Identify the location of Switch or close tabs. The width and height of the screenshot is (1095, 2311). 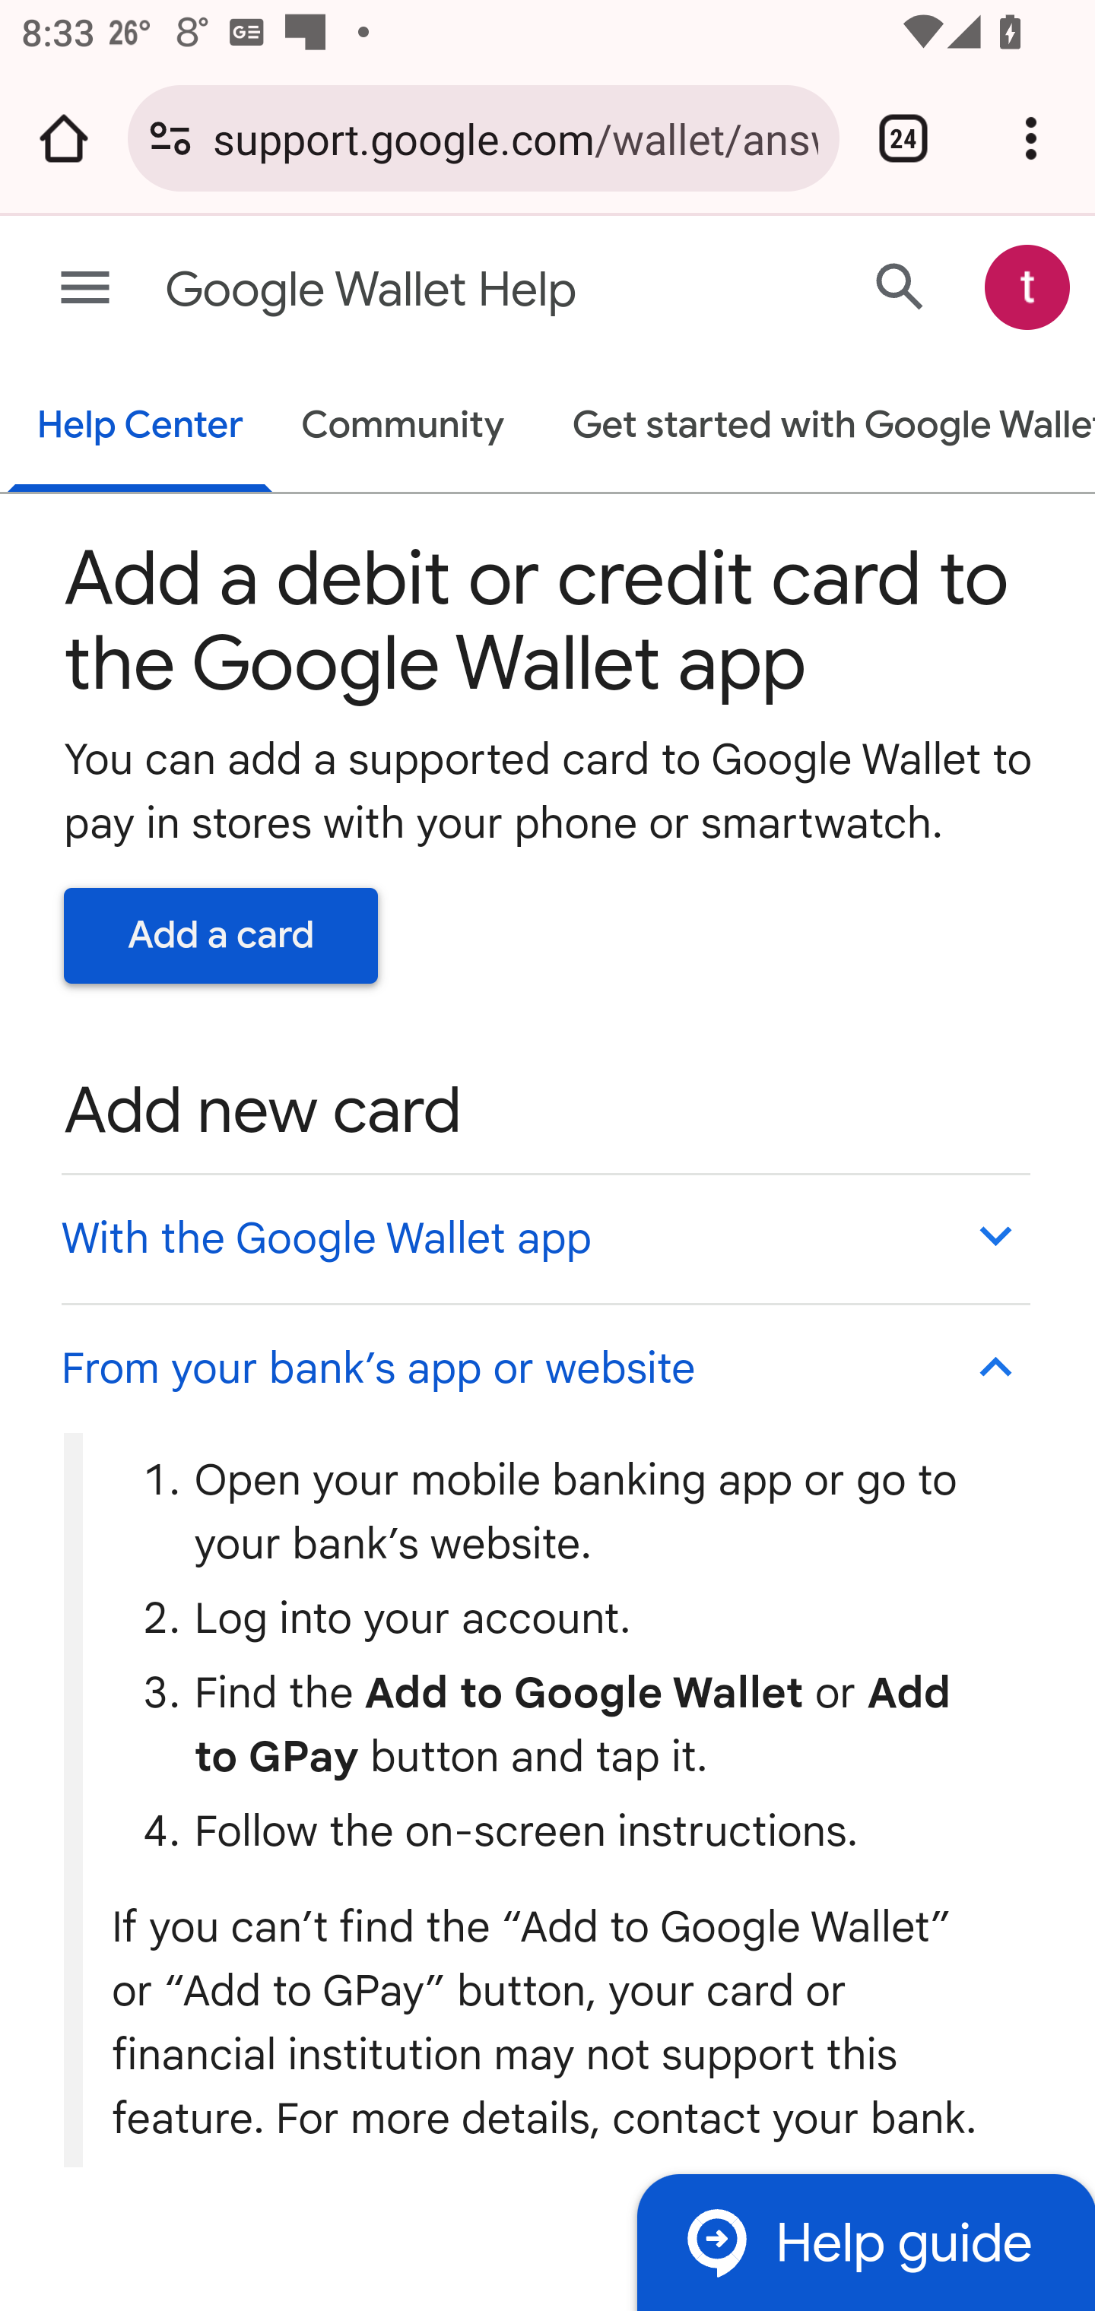
(903, 138).